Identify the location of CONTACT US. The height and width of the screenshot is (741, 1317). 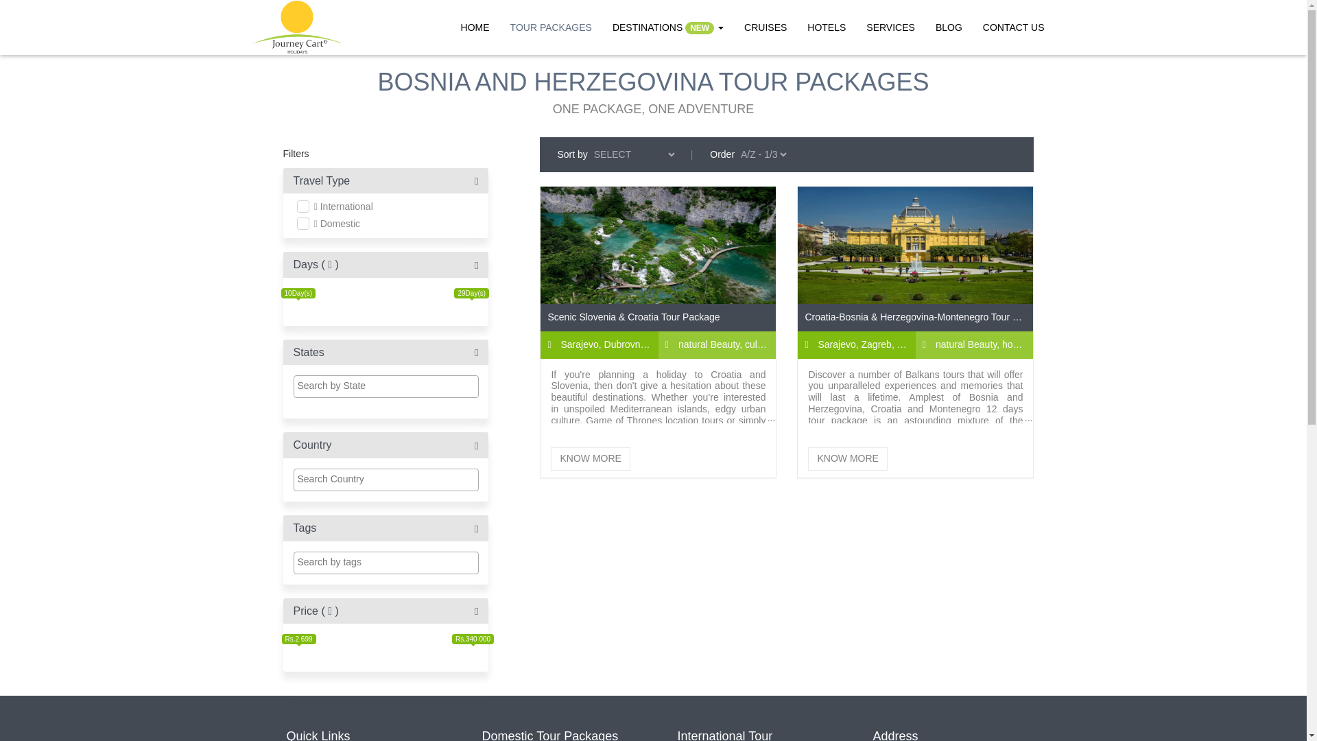
(1014, 27).